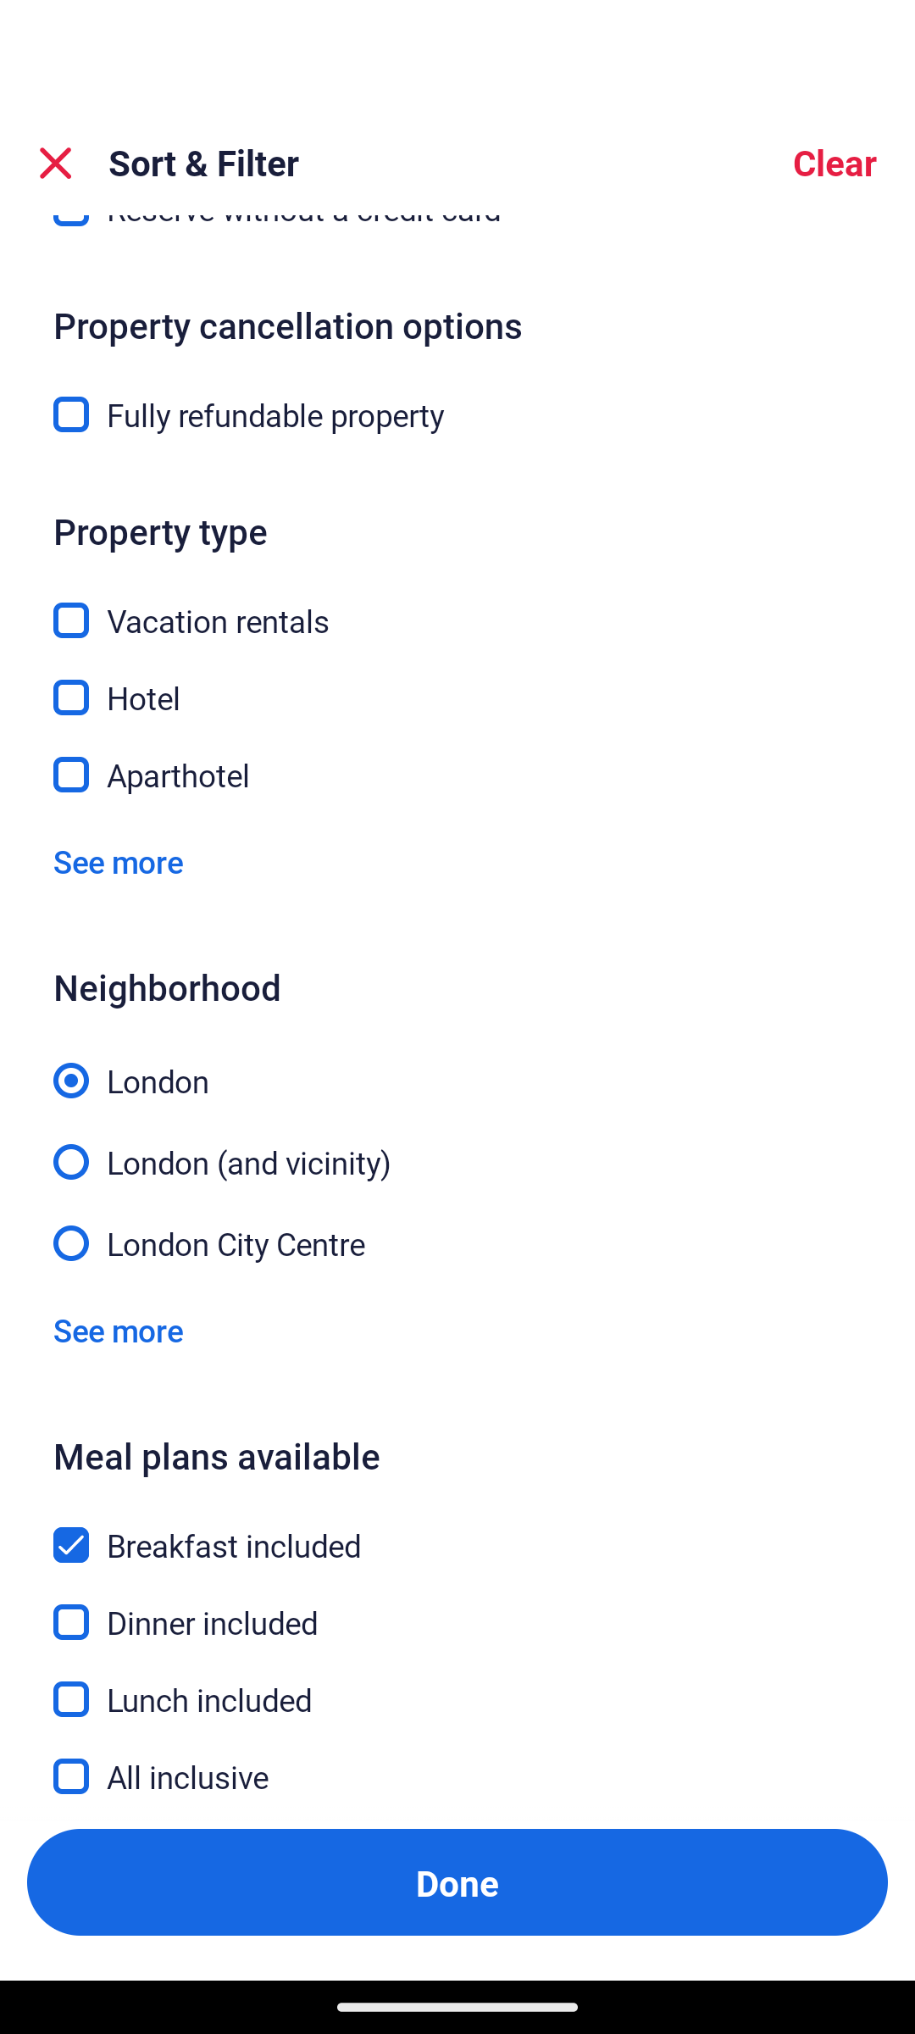 The image size is (915, 2034). I want to click on Lunch included, Lunch included, so click(457, 1687).